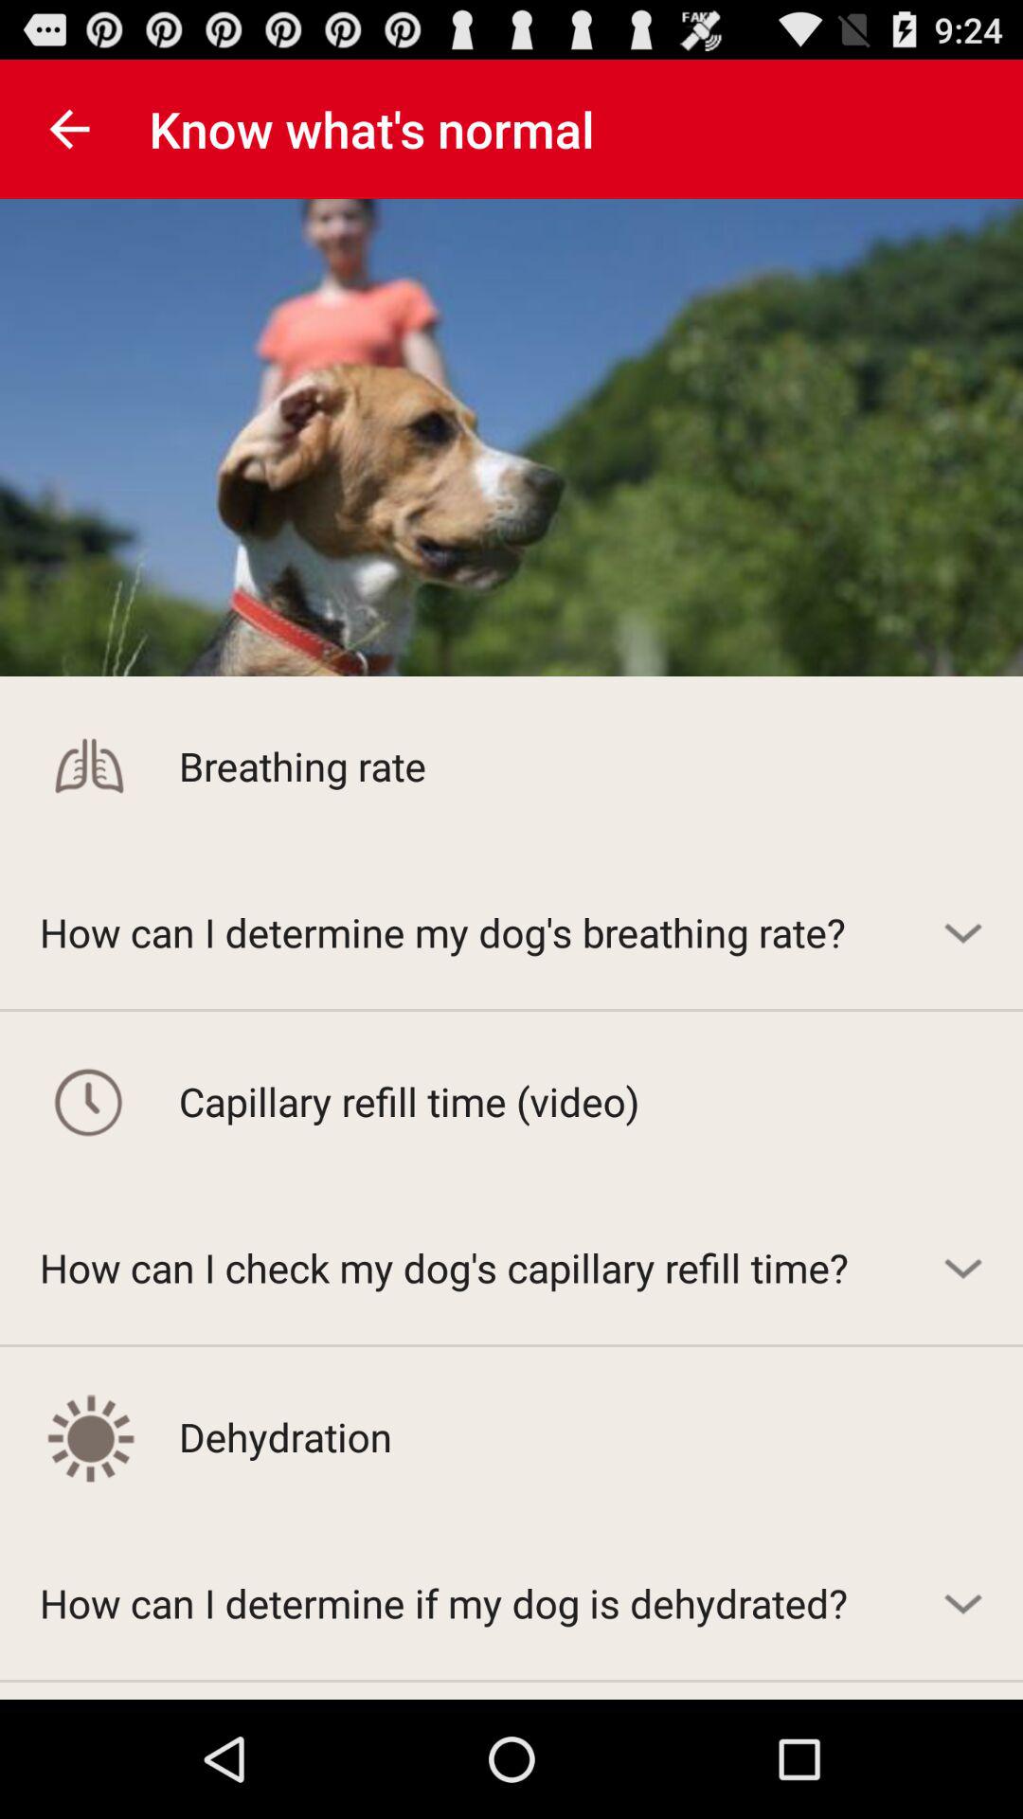 The image size is (1023, 1819). Describe the element at coordinates (69, 129) in the screenshot. I see `choose the icon at the top left corner` at that location.